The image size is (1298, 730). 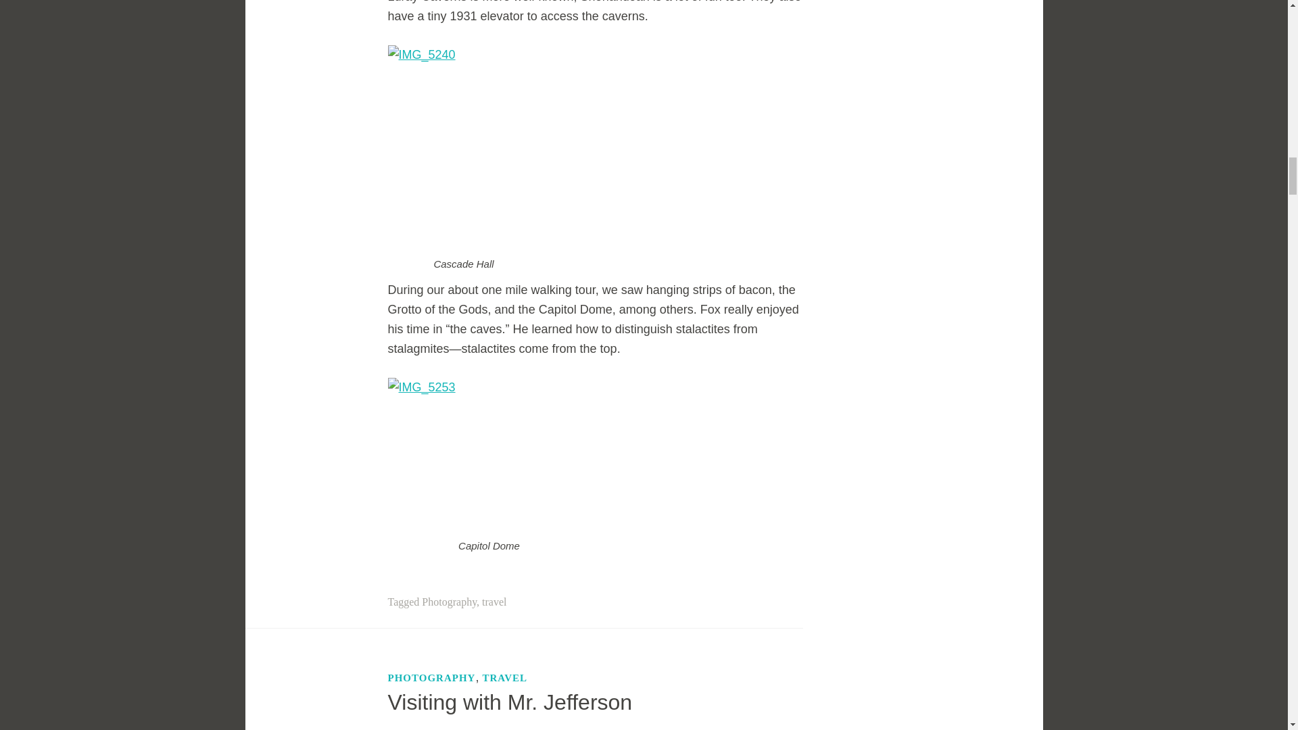 What do you see at coordinates (432, 678) in the screenshot?
I see `PHOTOGRAPHY` at bounding box center [432, 678].